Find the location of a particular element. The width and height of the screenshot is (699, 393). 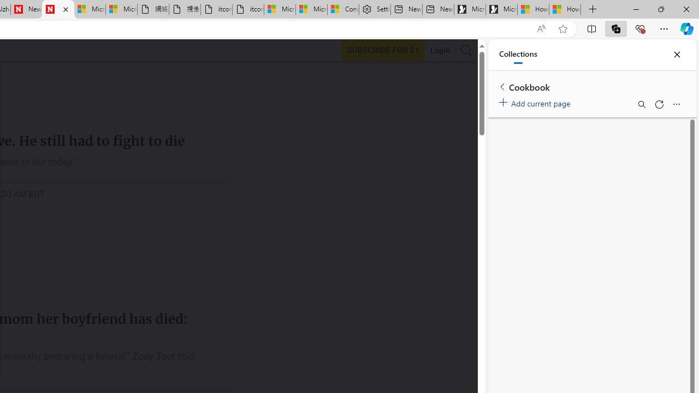

New tab is located at coordinates (438, 10).